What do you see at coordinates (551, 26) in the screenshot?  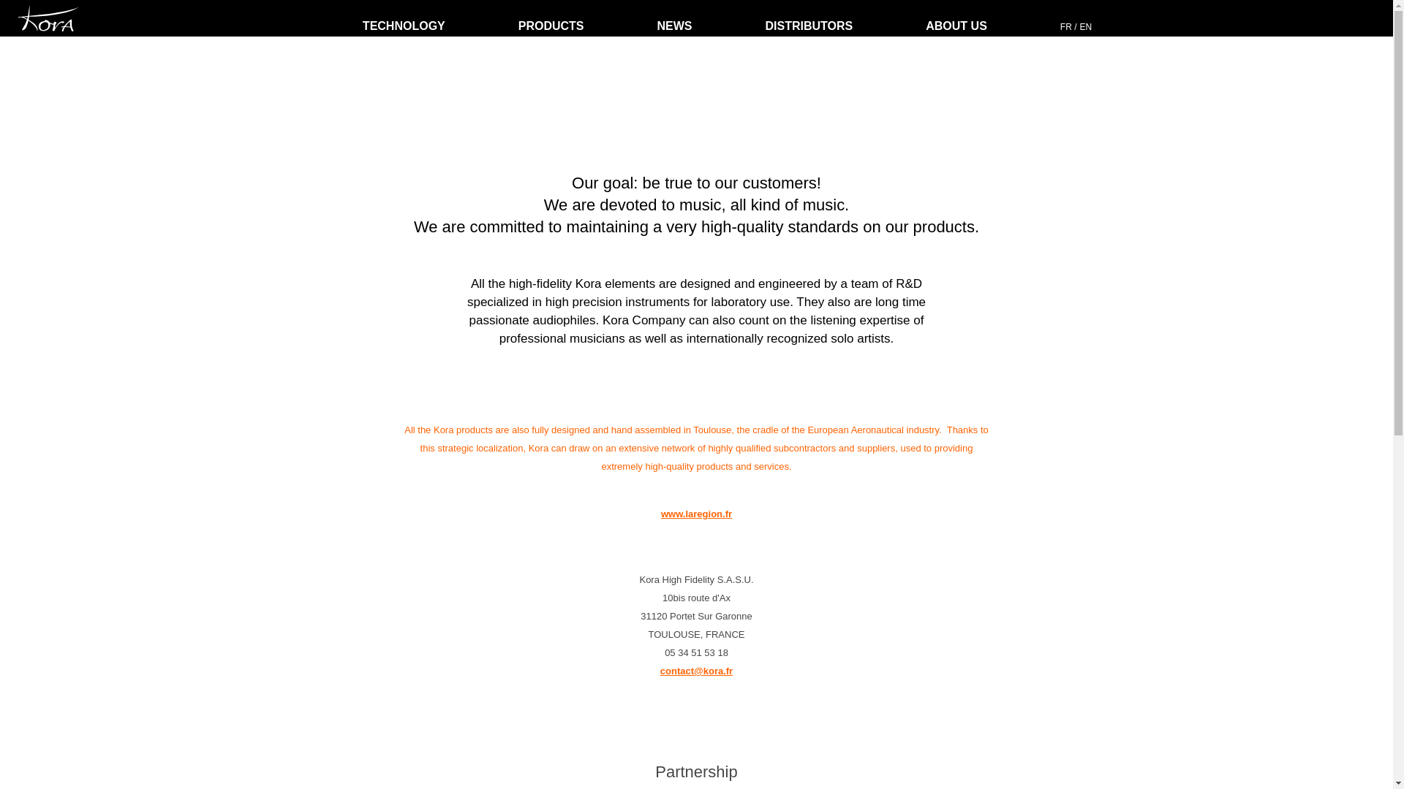 I see `PRODUCTS` at bounding box center [551, 26].